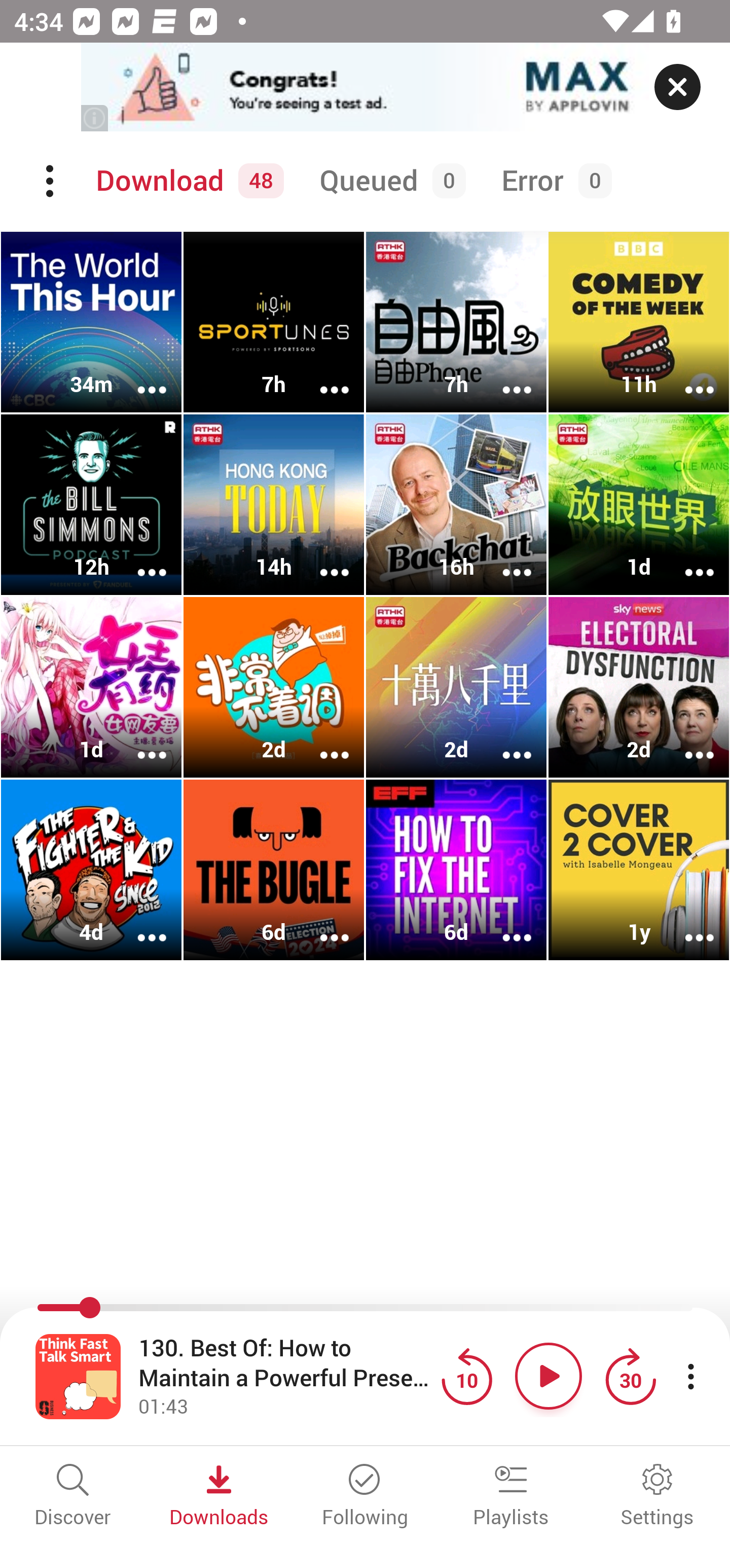 This screenshot has height=1542, width=730. What do you see at coordinates (321, 925) in the screenshot?
I see `More options` at bounding box center [321, 925].